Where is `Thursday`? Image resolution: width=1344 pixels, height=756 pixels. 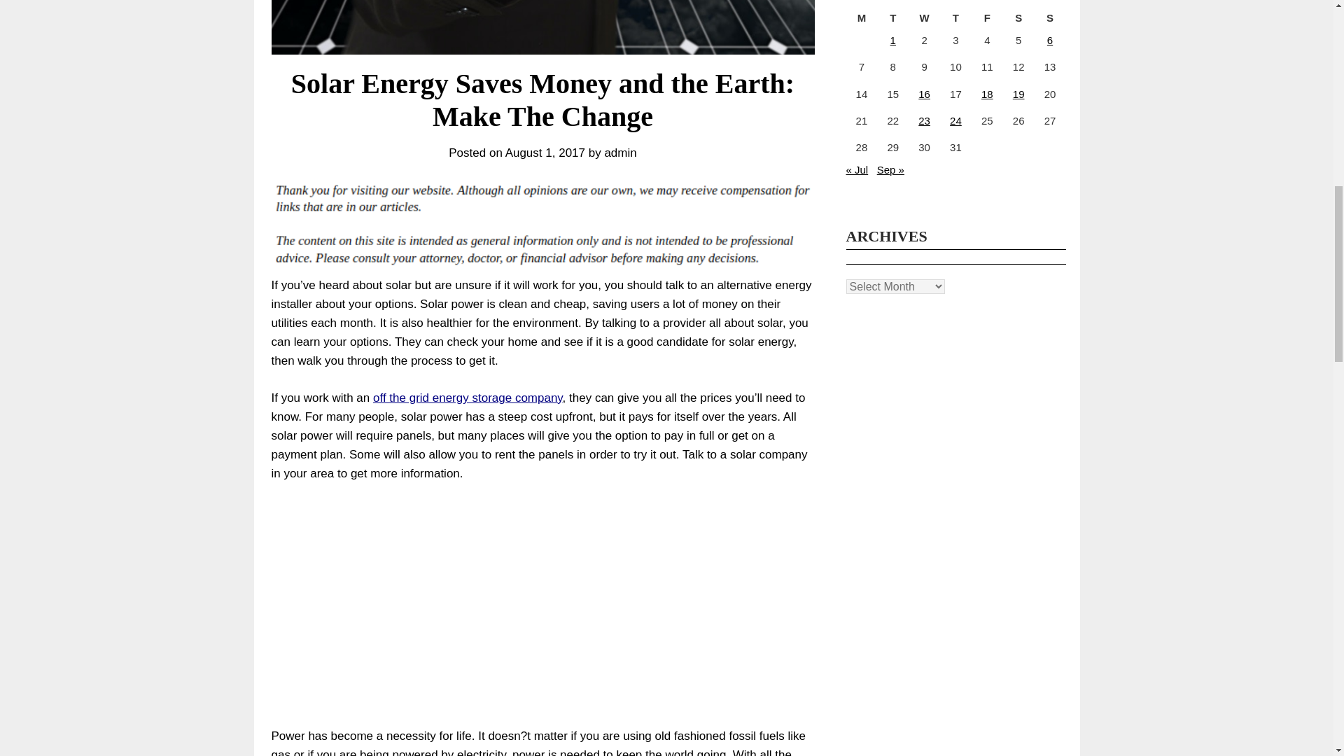
Thursday is located at coordinates (955, 18).